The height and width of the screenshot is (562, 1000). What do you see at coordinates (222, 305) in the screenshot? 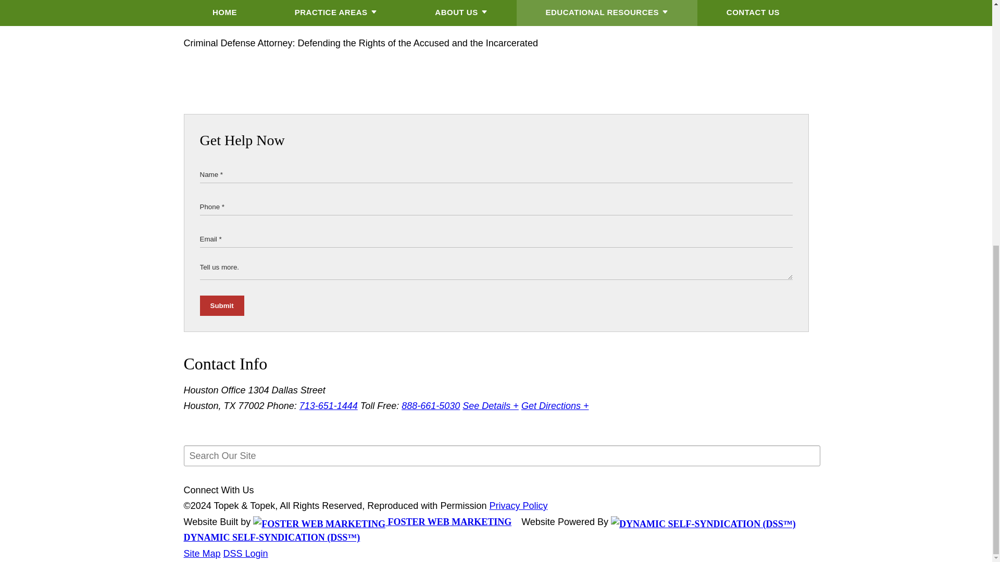
I see `Submit` at bounding box center [222, 305].